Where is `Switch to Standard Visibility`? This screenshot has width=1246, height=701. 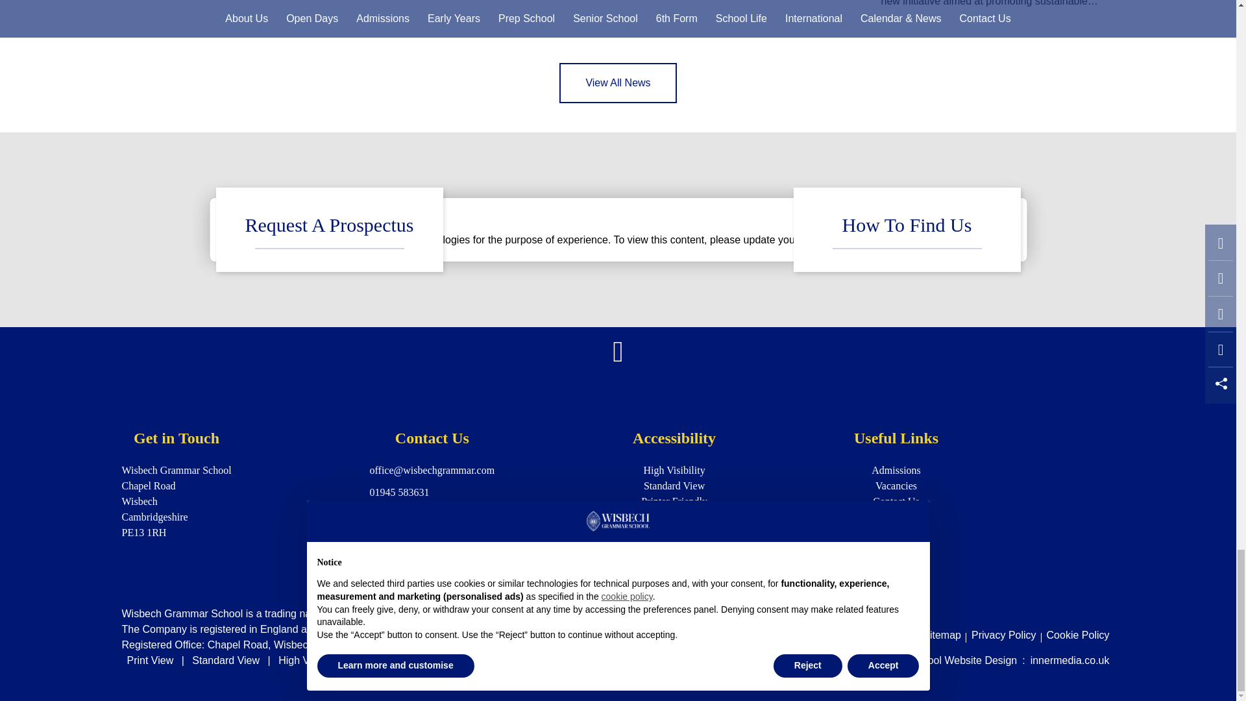
Switch to Standard Visibility is located at coordinates (226, 660).